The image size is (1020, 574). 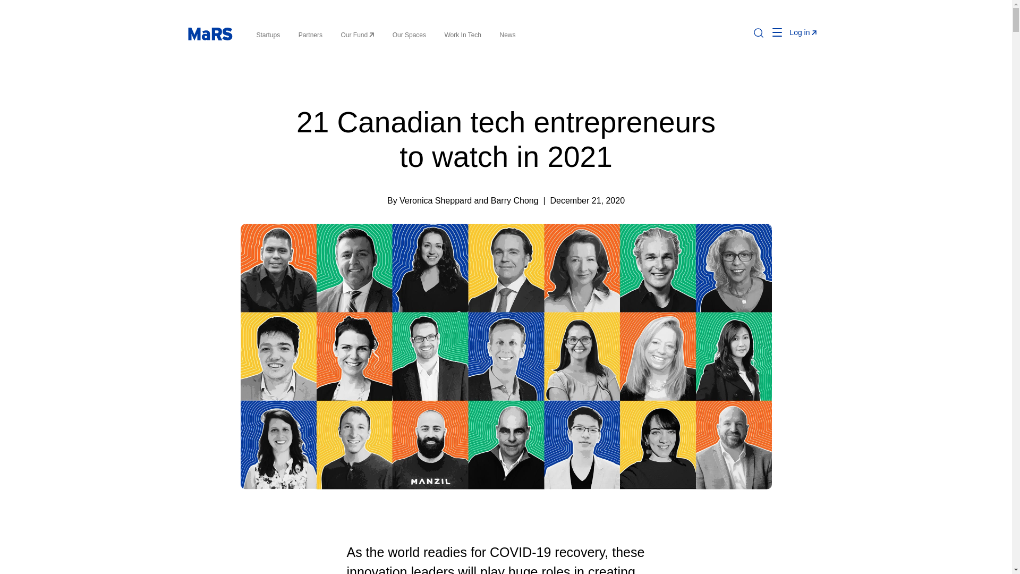 What do you see at coordinates (268, 35) in the screenshot?
I see `Startups` at bounding box center [268, 35].